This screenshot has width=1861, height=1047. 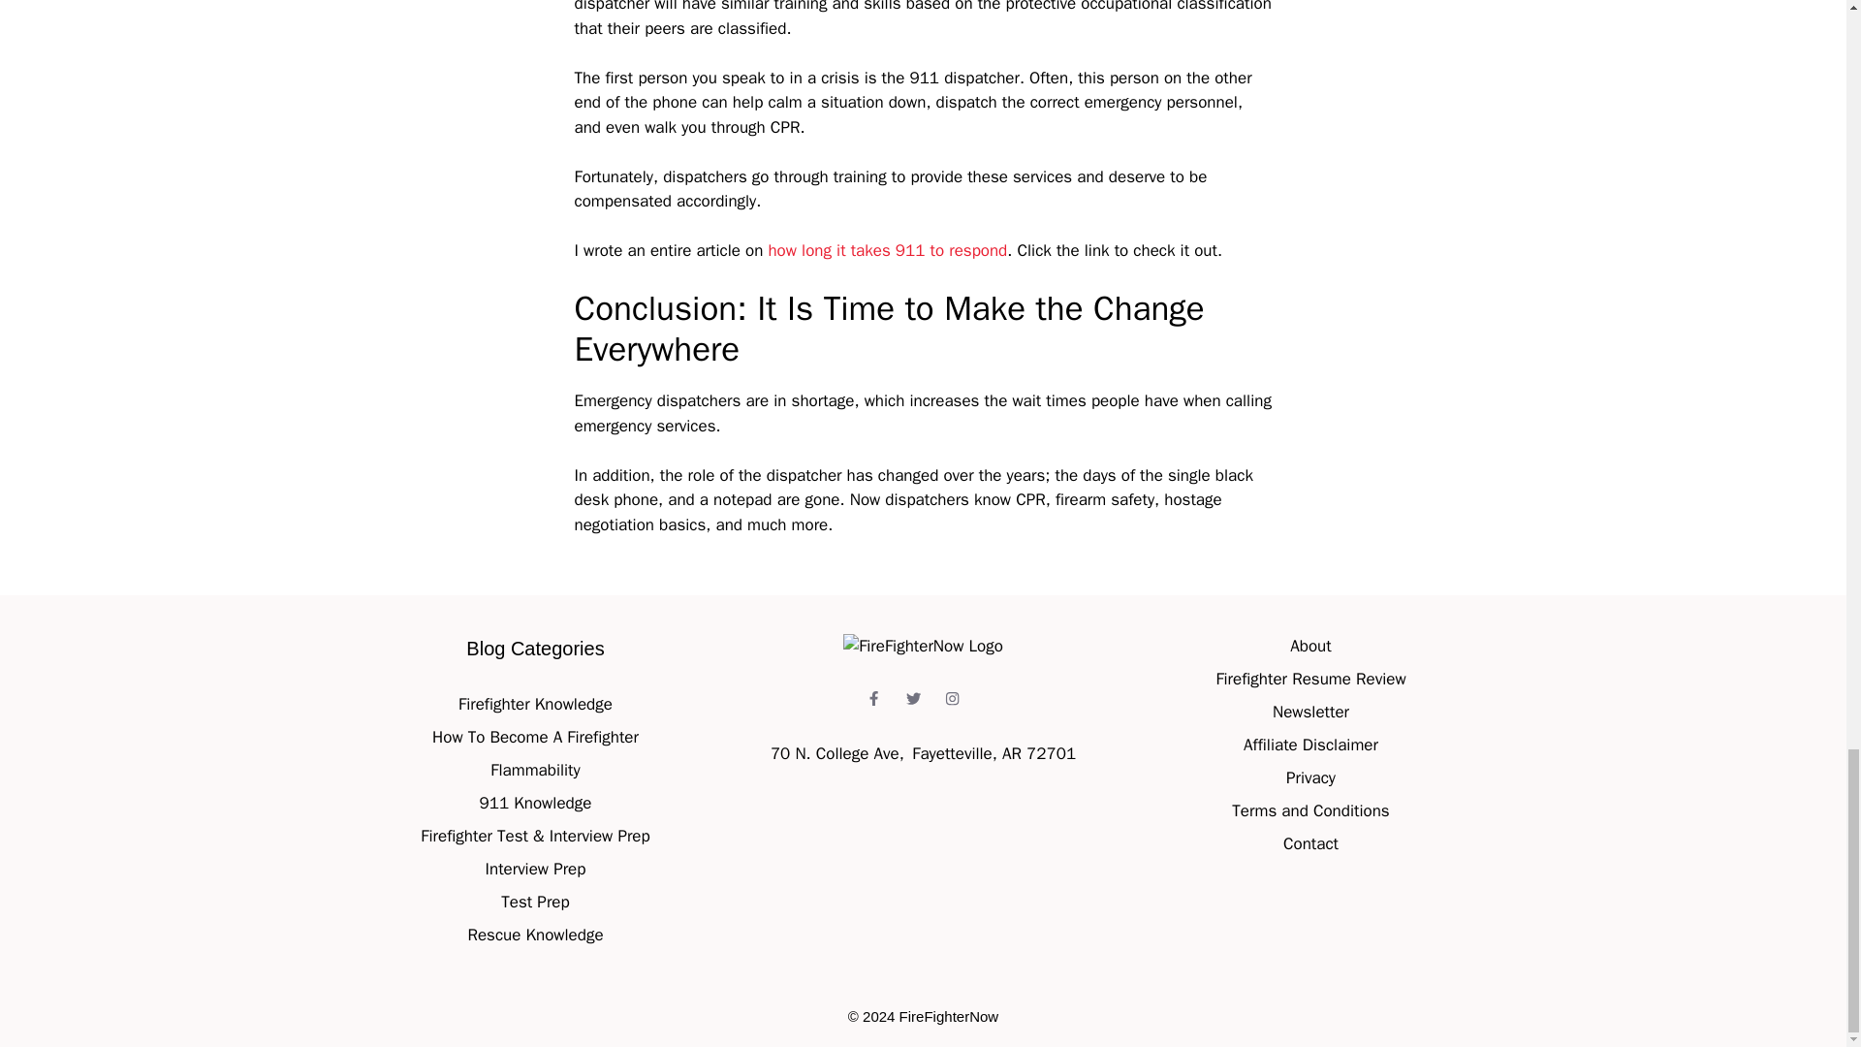 I want to click on Rescue Knowledge, so click(x=535, y=935).